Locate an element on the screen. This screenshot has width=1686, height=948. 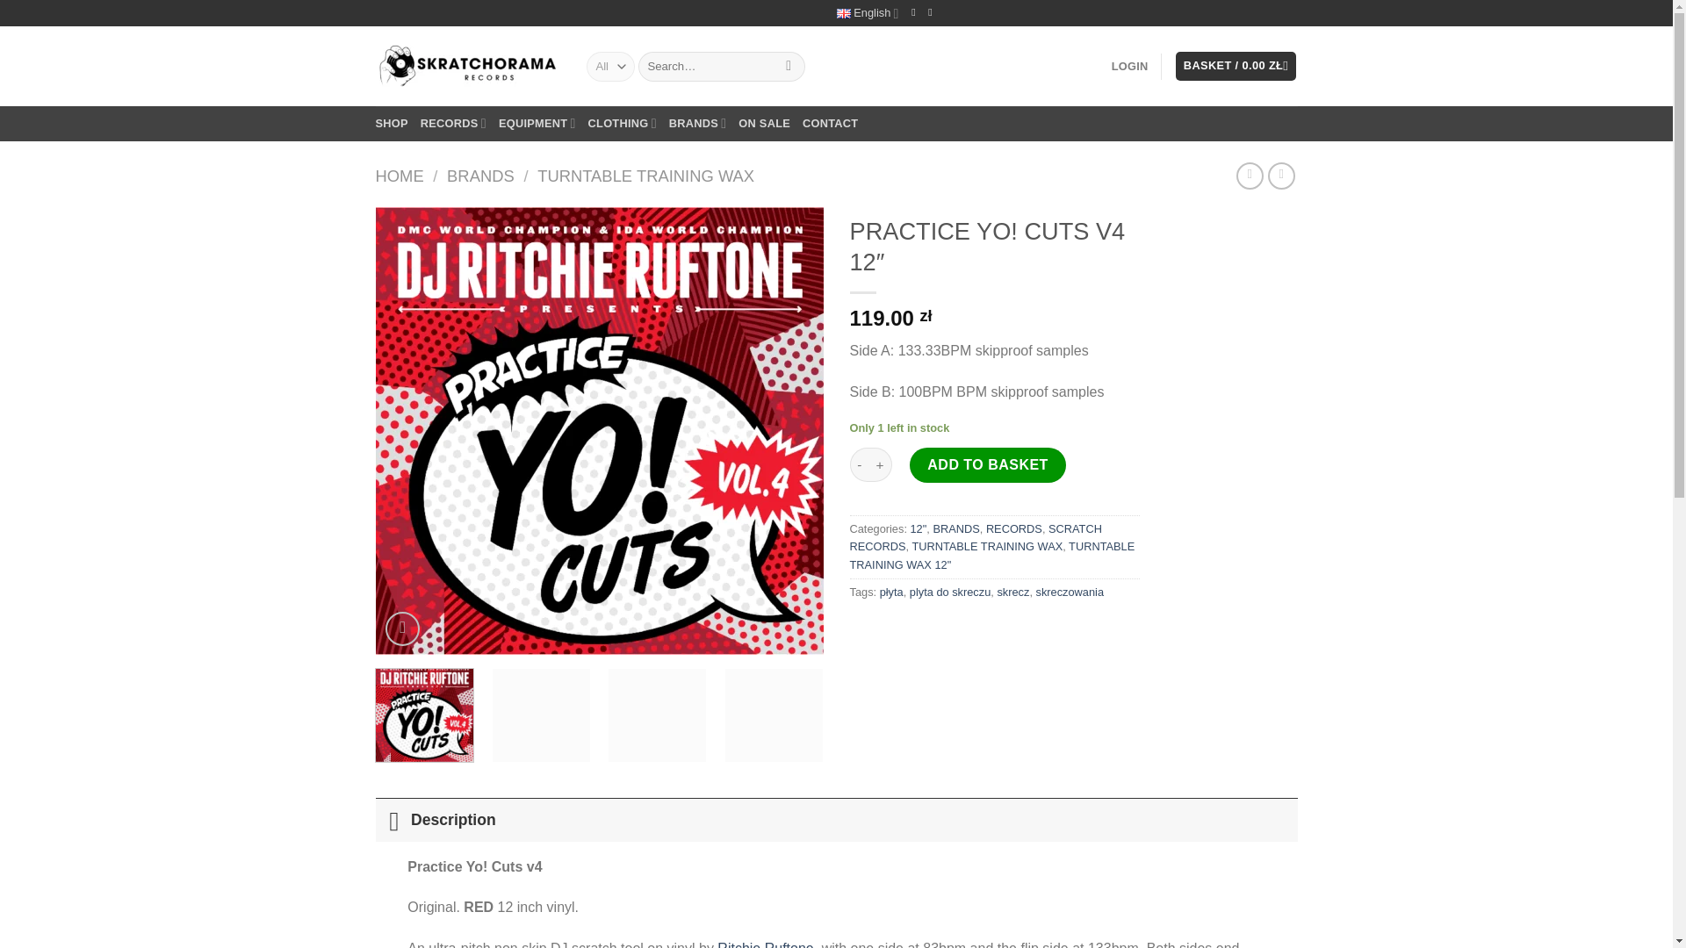
RECORDS is located at coordinates (453, 123).